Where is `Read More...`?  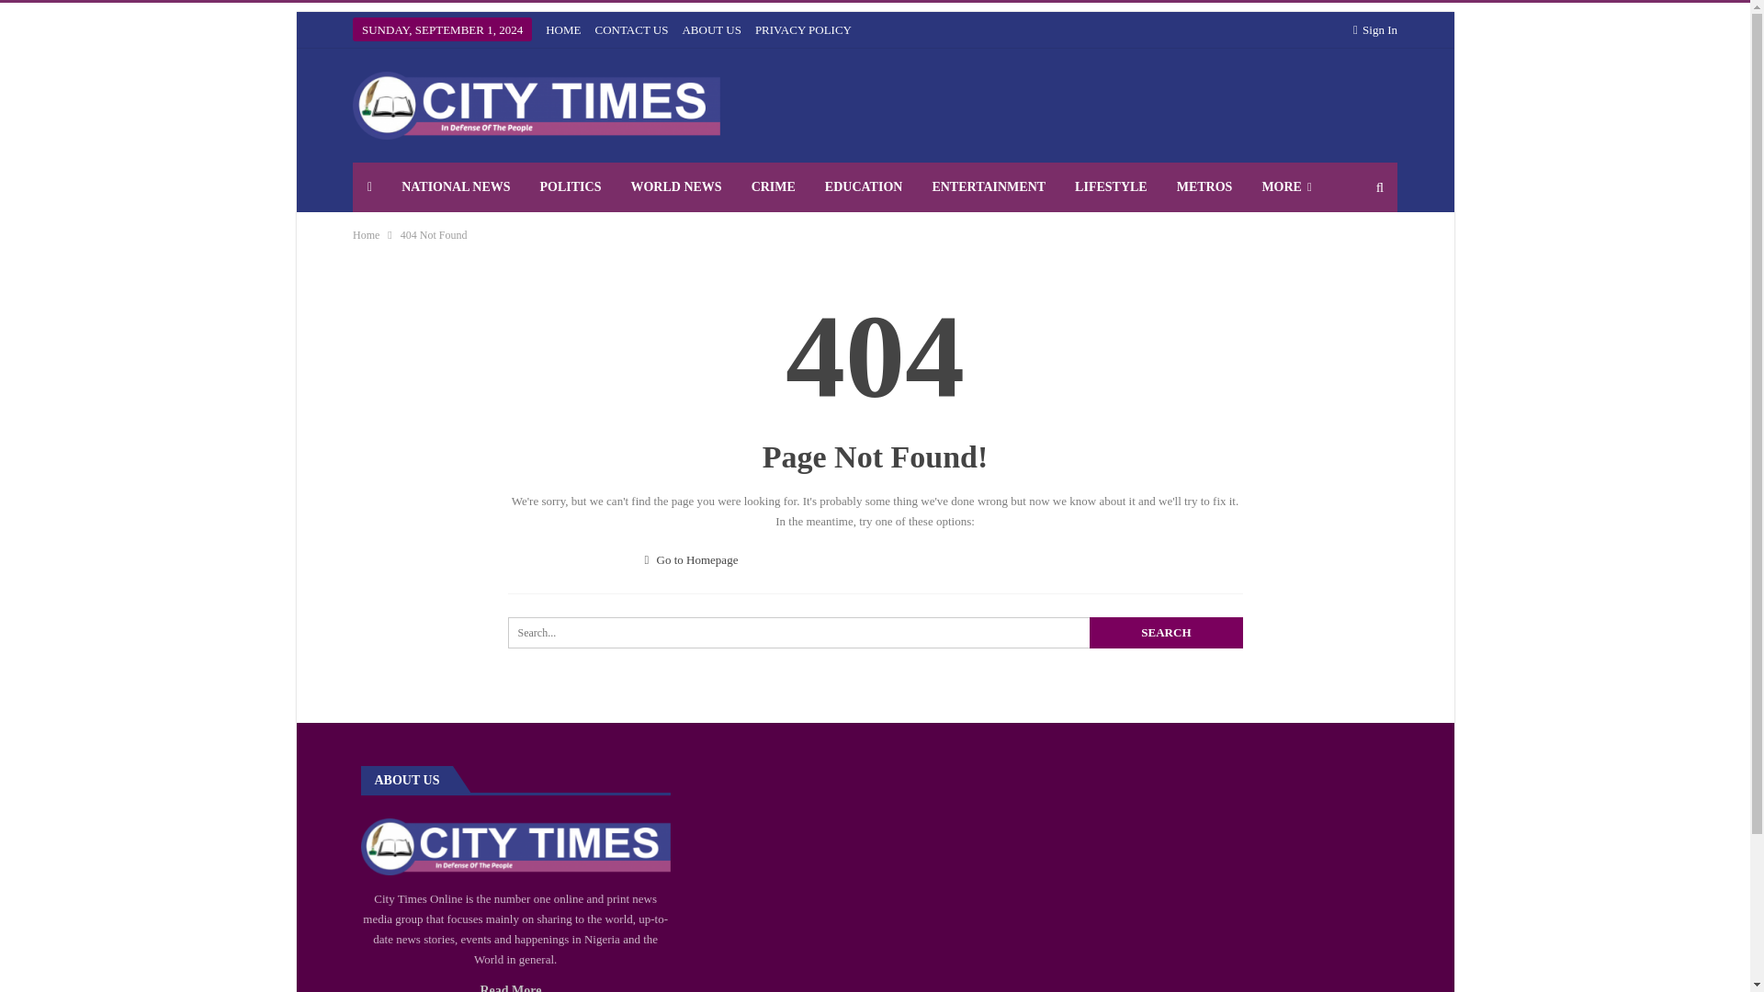 Read More... is located at coordinates (514, 988).